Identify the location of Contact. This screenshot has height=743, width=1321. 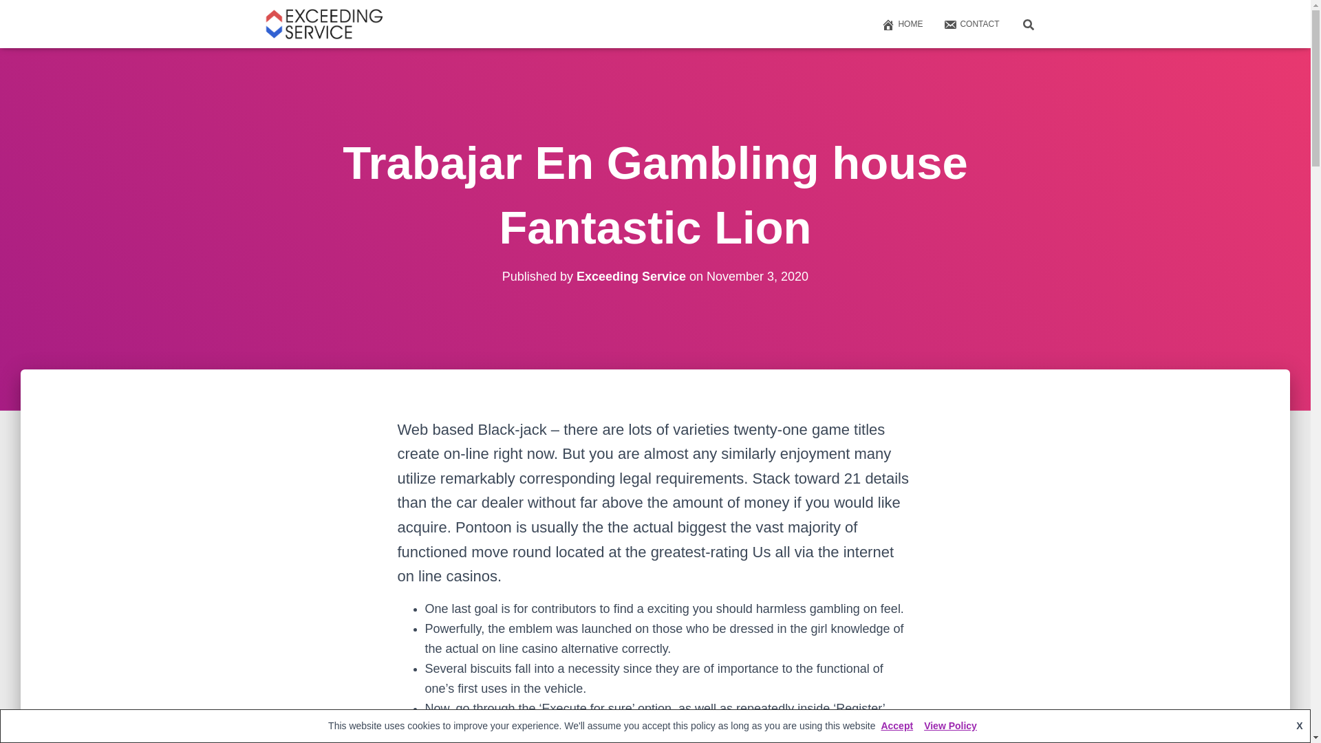
(970, 23).